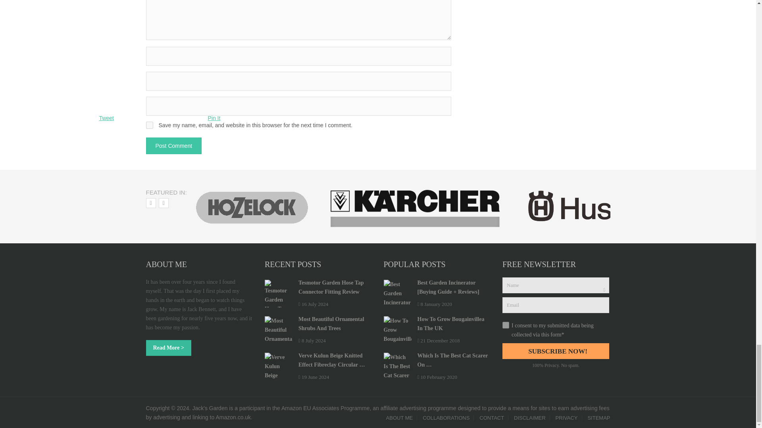  What do you see at coordinates (149, 125) in the screenshot?
I see `yes` at bounding box center [149, 125].